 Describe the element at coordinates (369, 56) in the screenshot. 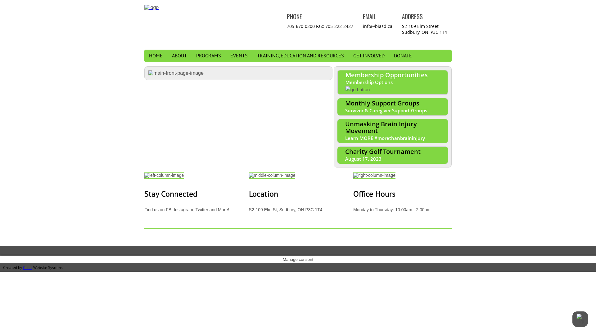

I see `GET INVOLVED` at that location.